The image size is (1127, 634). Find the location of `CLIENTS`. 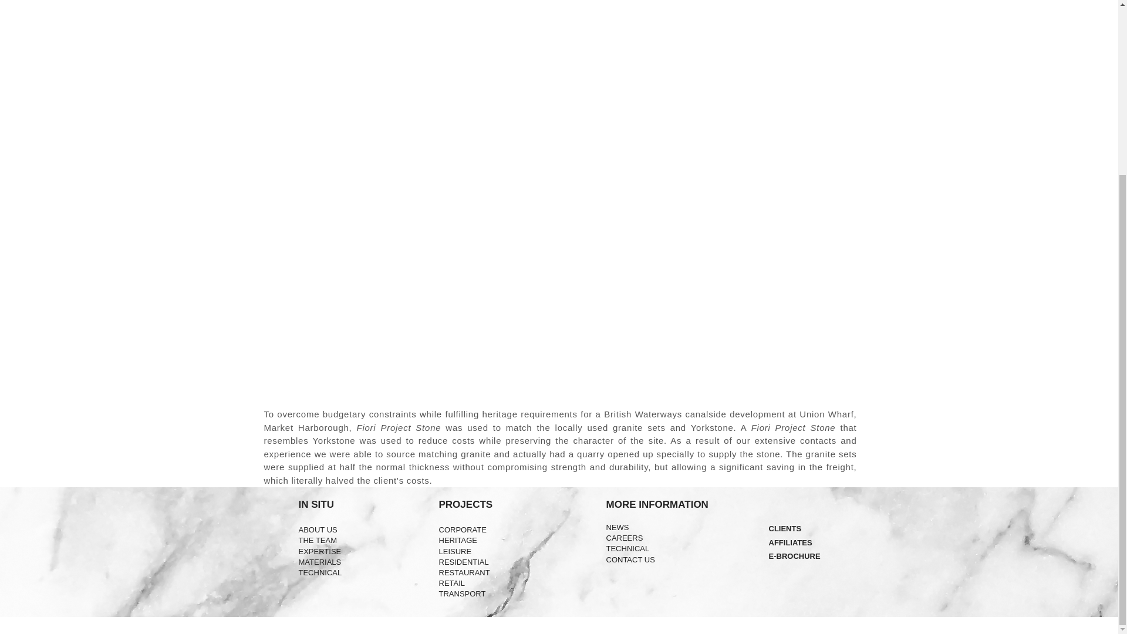

CLIENTS is located at coordinates (785, 528).